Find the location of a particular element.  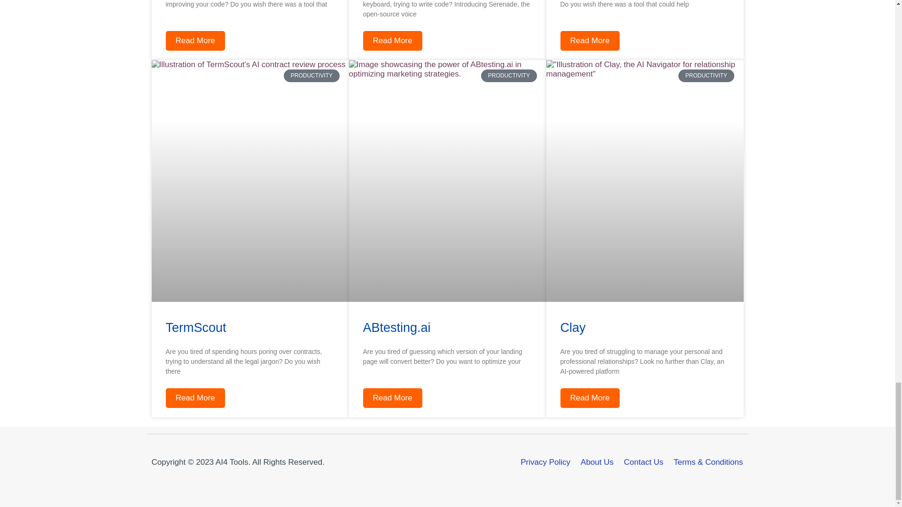

Read More is located at coordinates (392, 40).